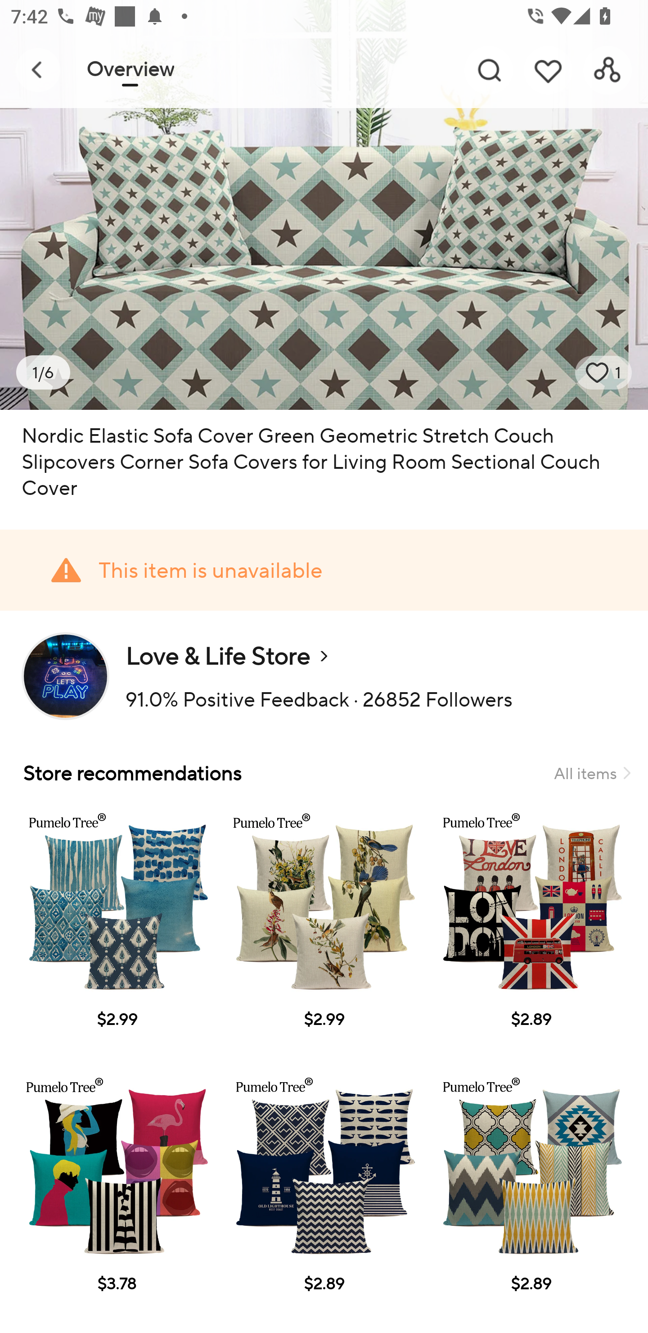  Describe the element at coordinates (531, 1197) in the screenshot. I see `$2.89` at that location.